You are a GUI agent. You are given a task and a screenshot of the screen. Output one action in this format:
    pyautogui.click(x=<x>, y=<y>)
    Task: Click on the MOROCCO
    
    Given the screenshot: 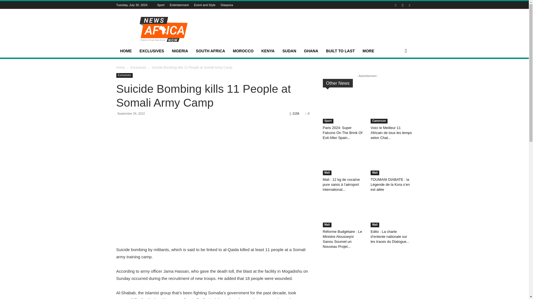 What is the action you would take?
    pyautogui.click(x=243, y=51)
    